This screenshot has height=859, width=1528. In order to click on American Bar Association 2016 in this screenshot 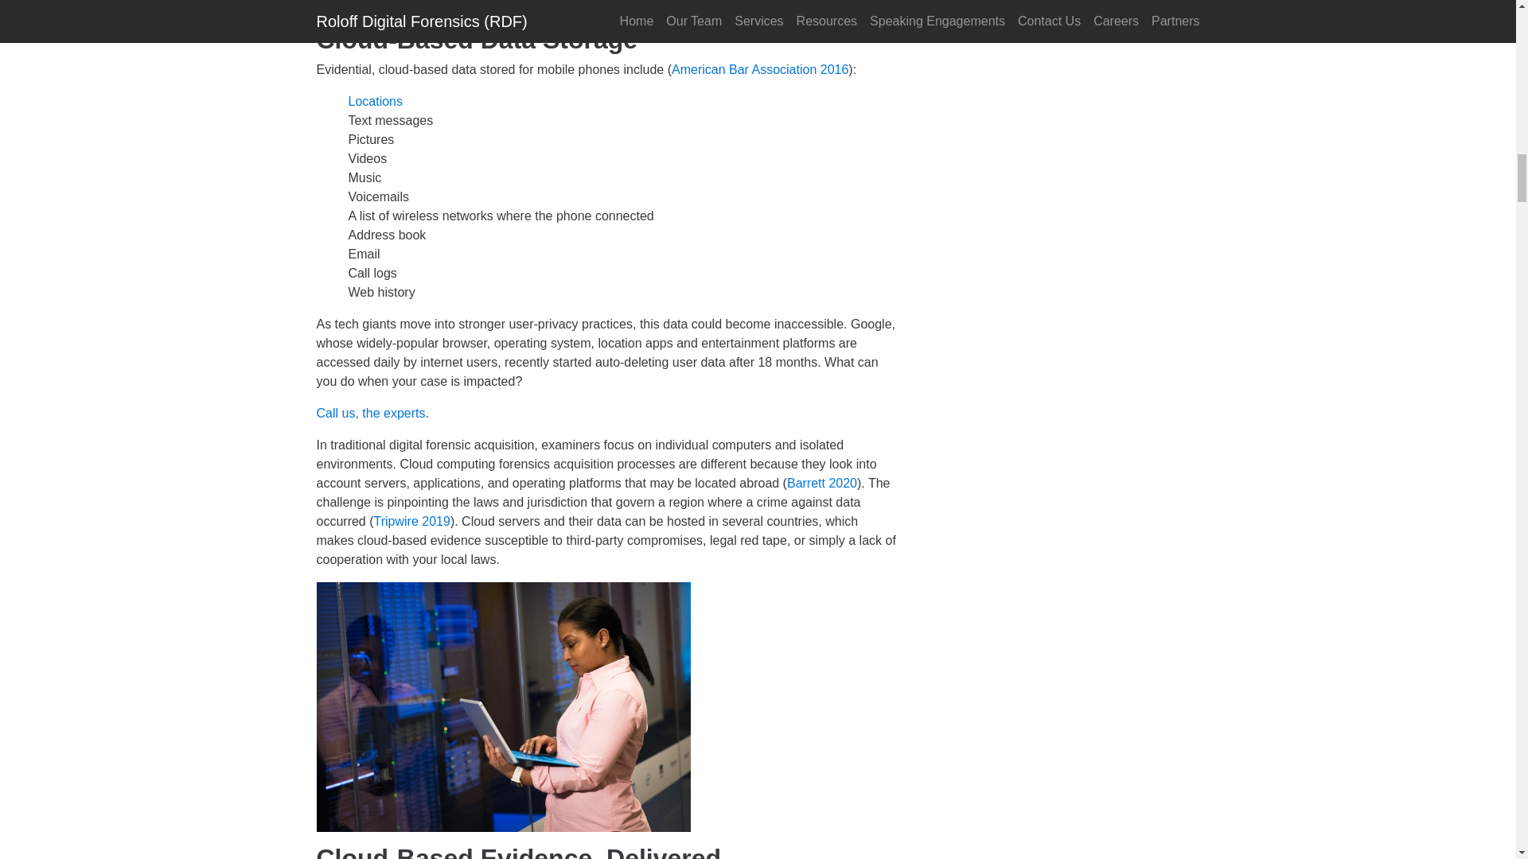, I will do `click(759, 69)`.